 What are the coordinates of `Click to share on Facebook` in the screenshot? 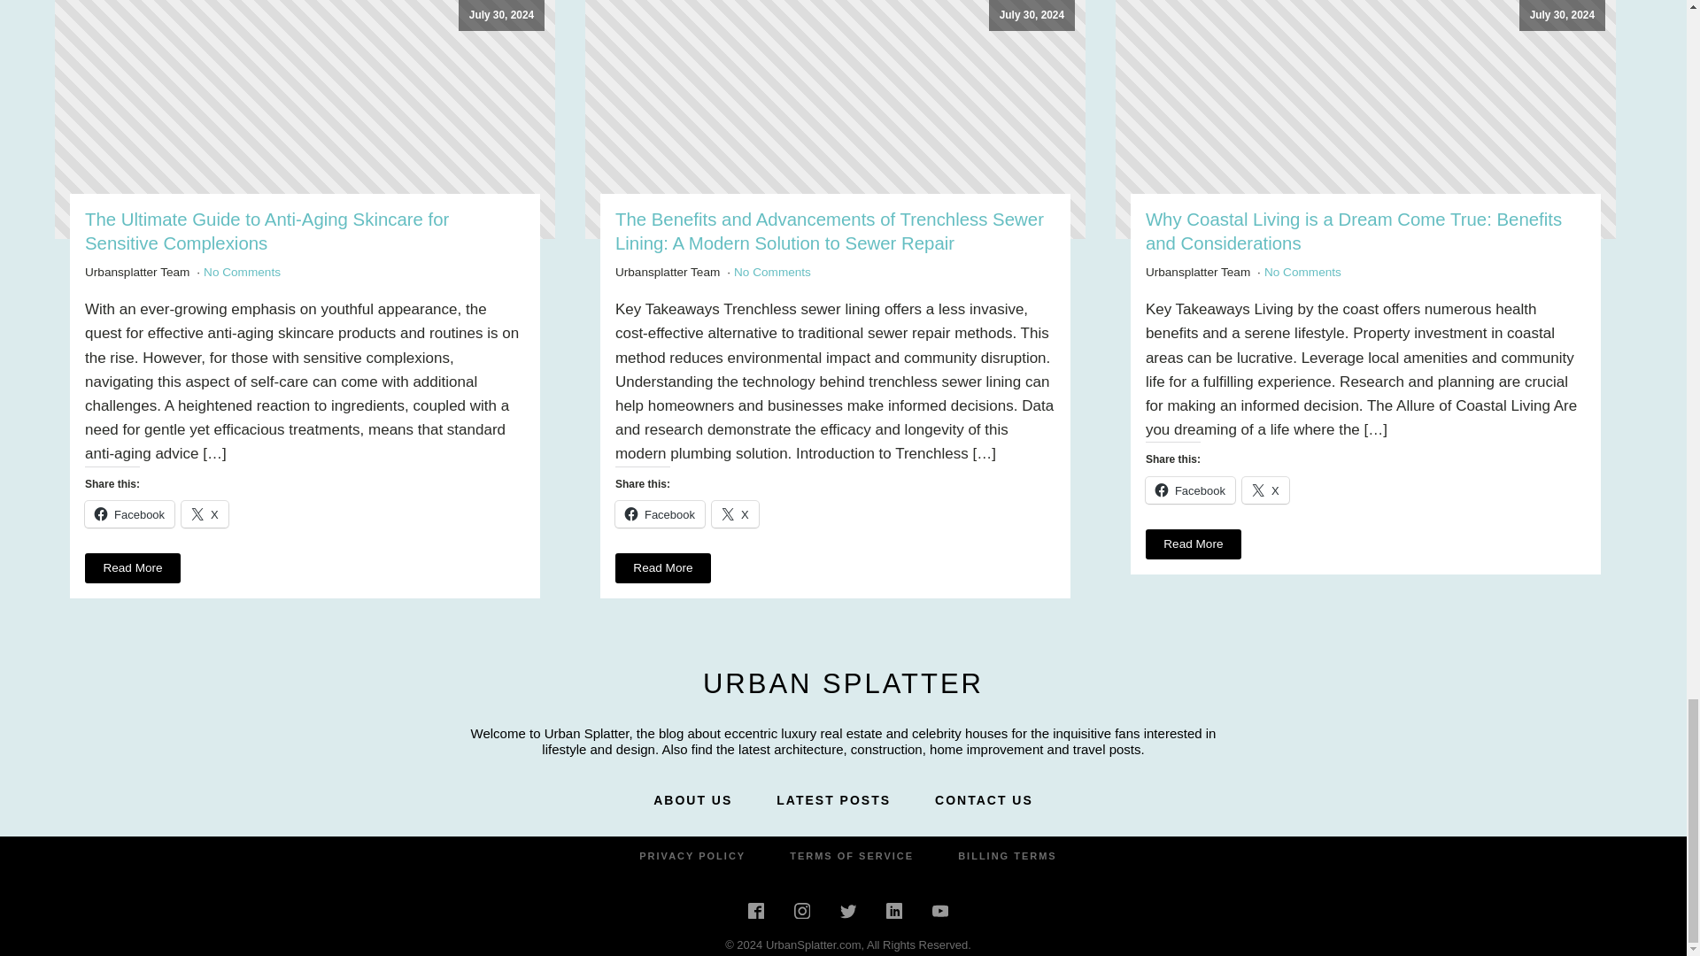 It's located at (661, 513).